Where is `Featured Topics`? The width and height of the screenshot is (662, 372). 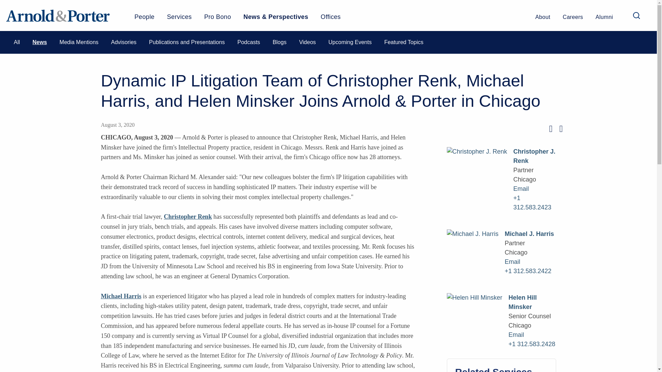
Featured Topics is located at coordinates (403, 42).